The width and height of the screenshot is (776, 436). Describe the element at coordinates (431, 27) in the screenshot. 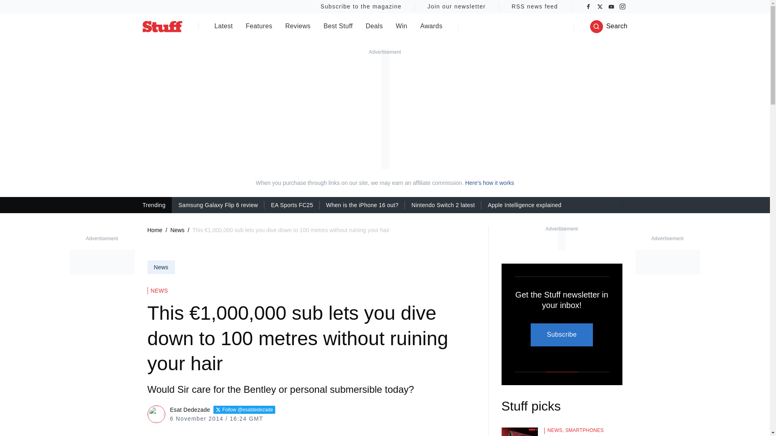

I see `Awards` at that location.